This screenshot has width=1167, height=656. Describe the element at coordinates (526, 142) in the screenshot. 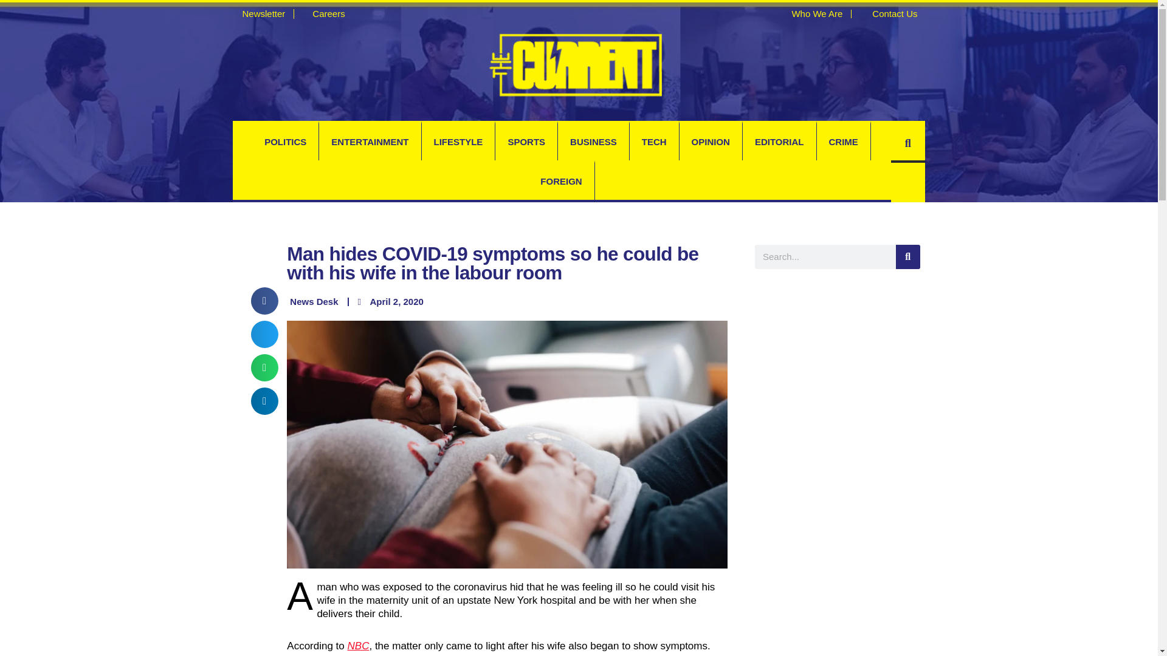

I see `SPORTS` at that location.